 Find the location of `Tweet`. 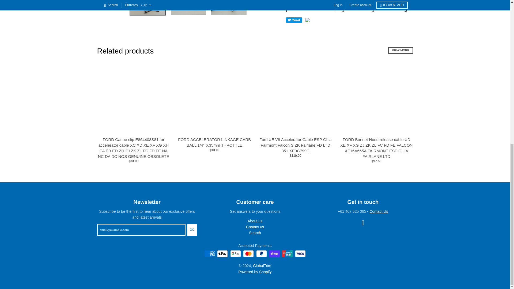

Tweet is located at coordinates (294, 20).